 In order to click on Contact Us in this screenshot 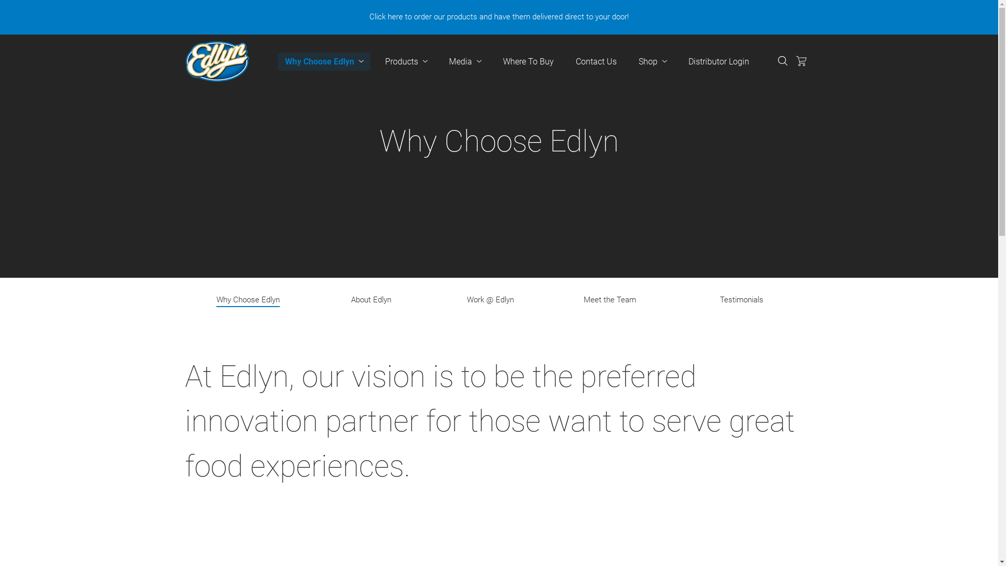, I will do `click(596, 62)`.